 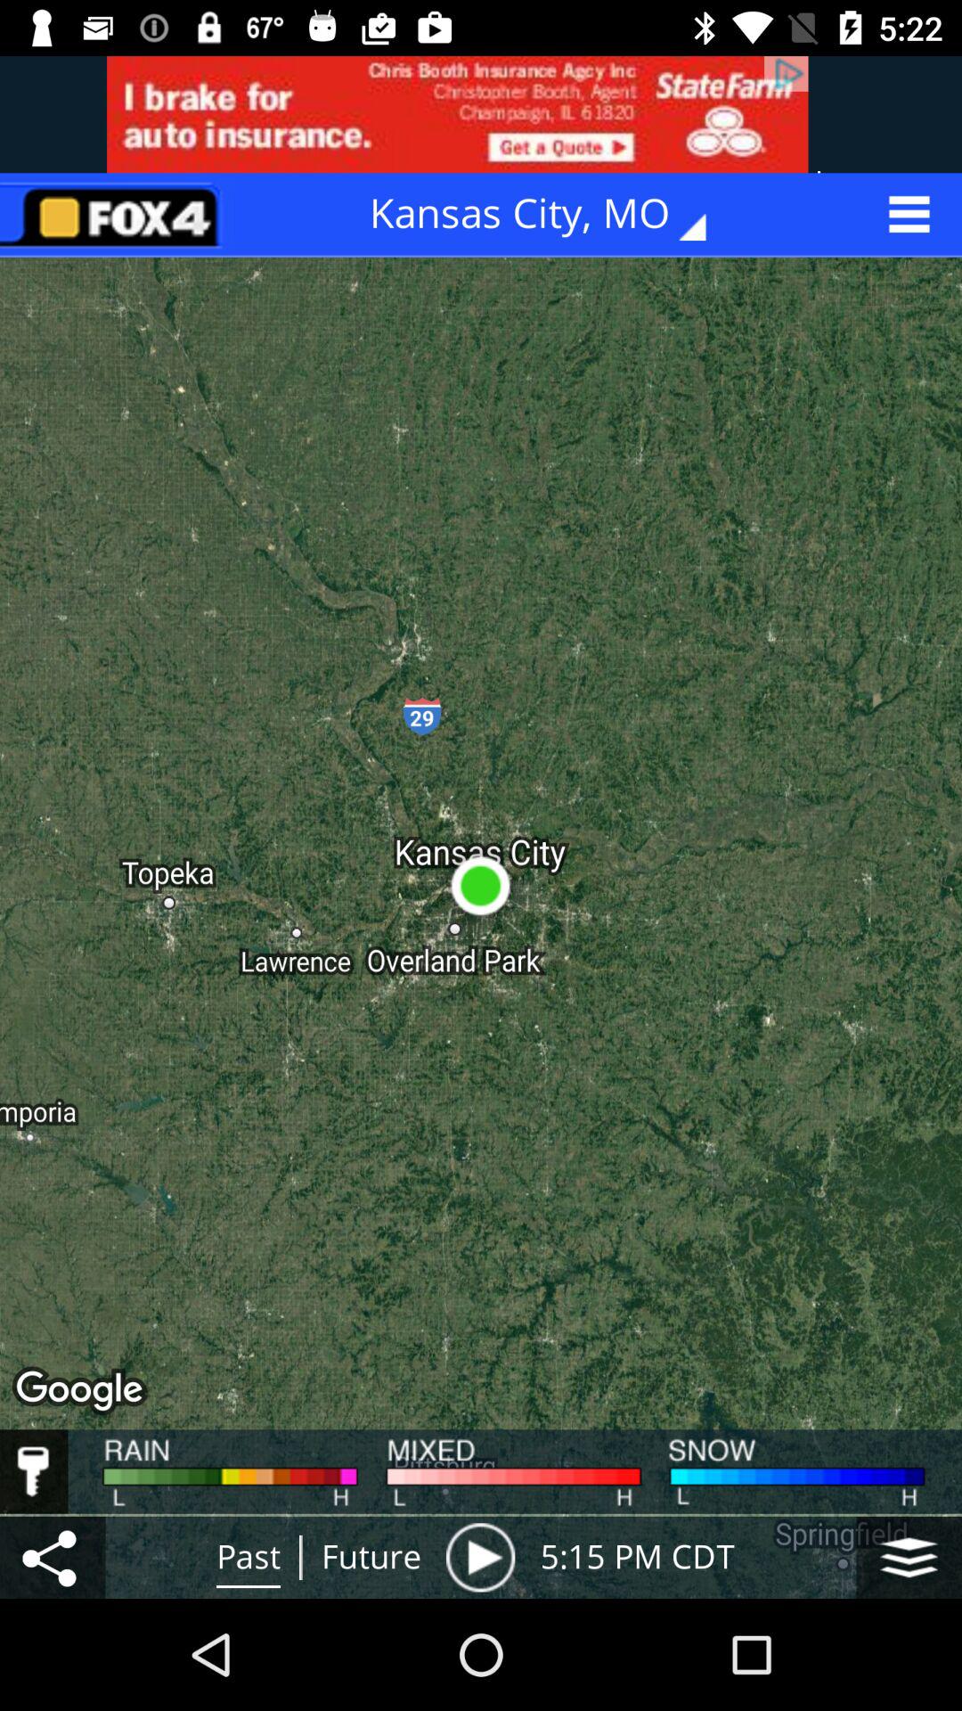 What do you see at coordinates (34, 1471) in the screenshot?
I see `key buttons` at bounding box center [34, 1471].